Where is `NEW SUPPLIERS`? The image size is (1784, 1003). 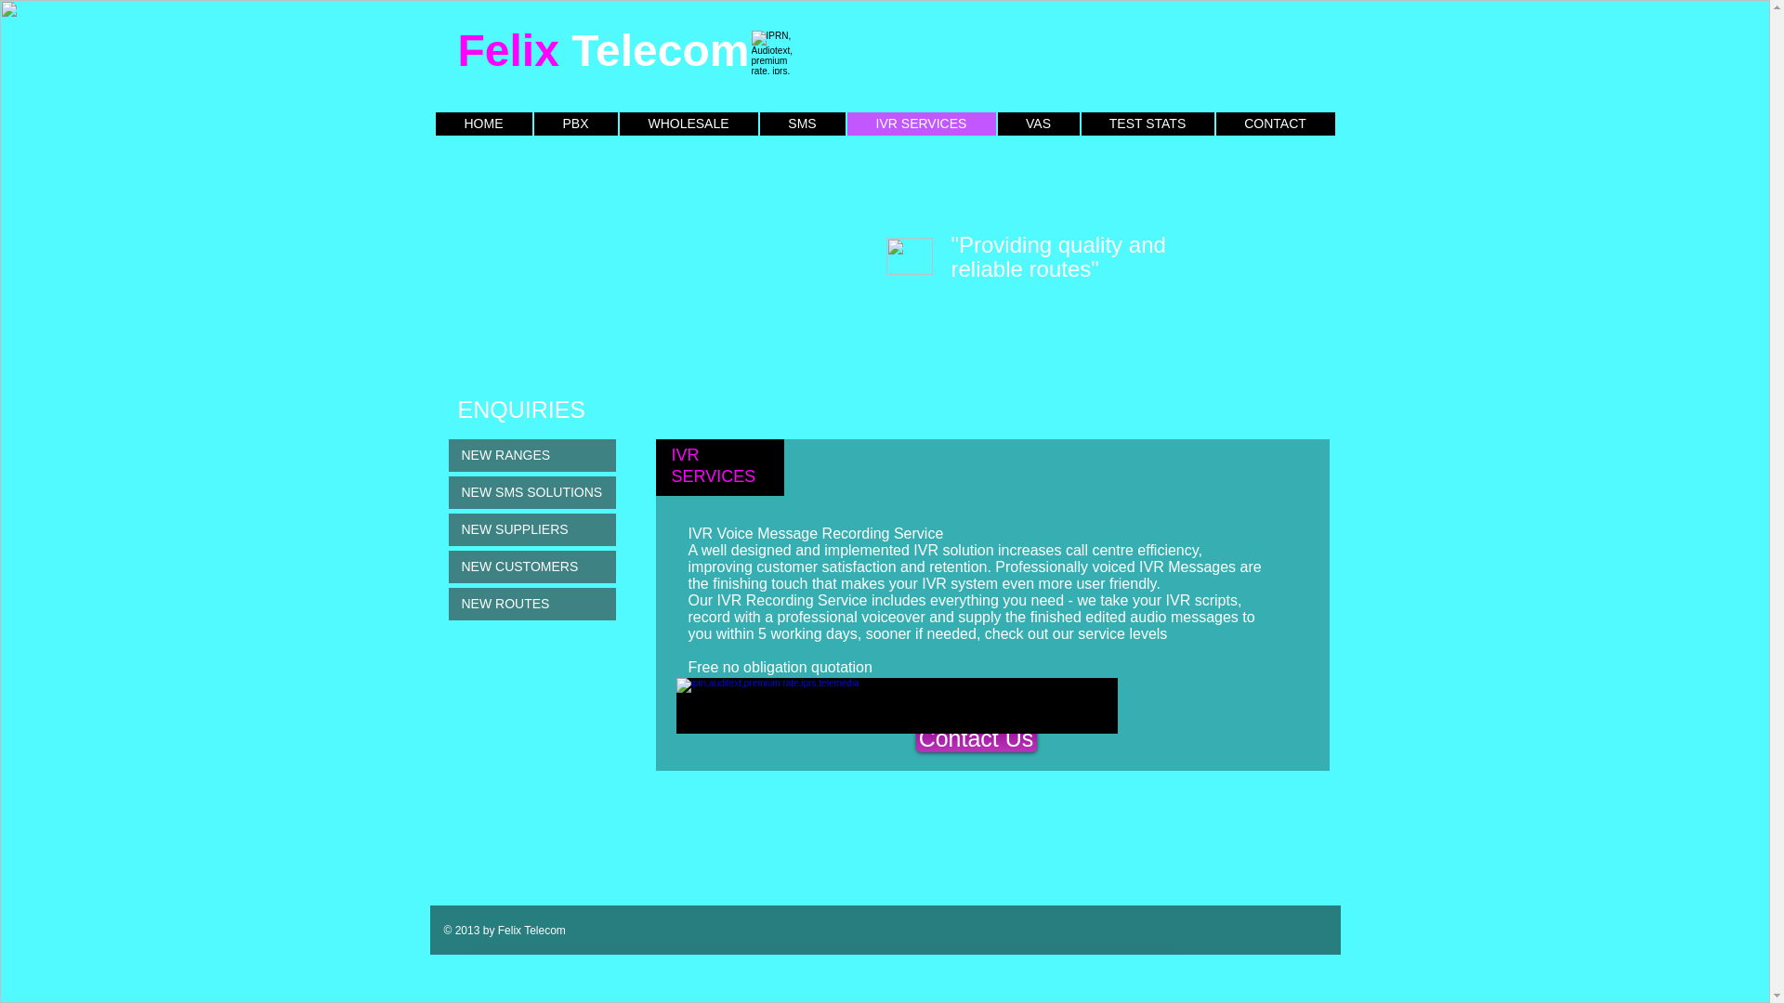
NEW SUPPLIERS is located at coordinates (531, 529).